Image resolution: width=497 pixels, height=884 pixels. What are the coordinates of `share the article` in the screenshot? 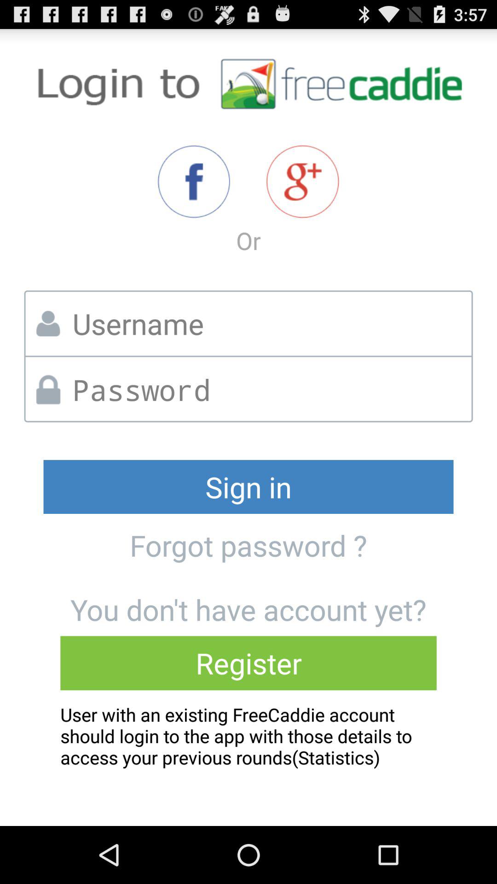 It's located at (303, 181).